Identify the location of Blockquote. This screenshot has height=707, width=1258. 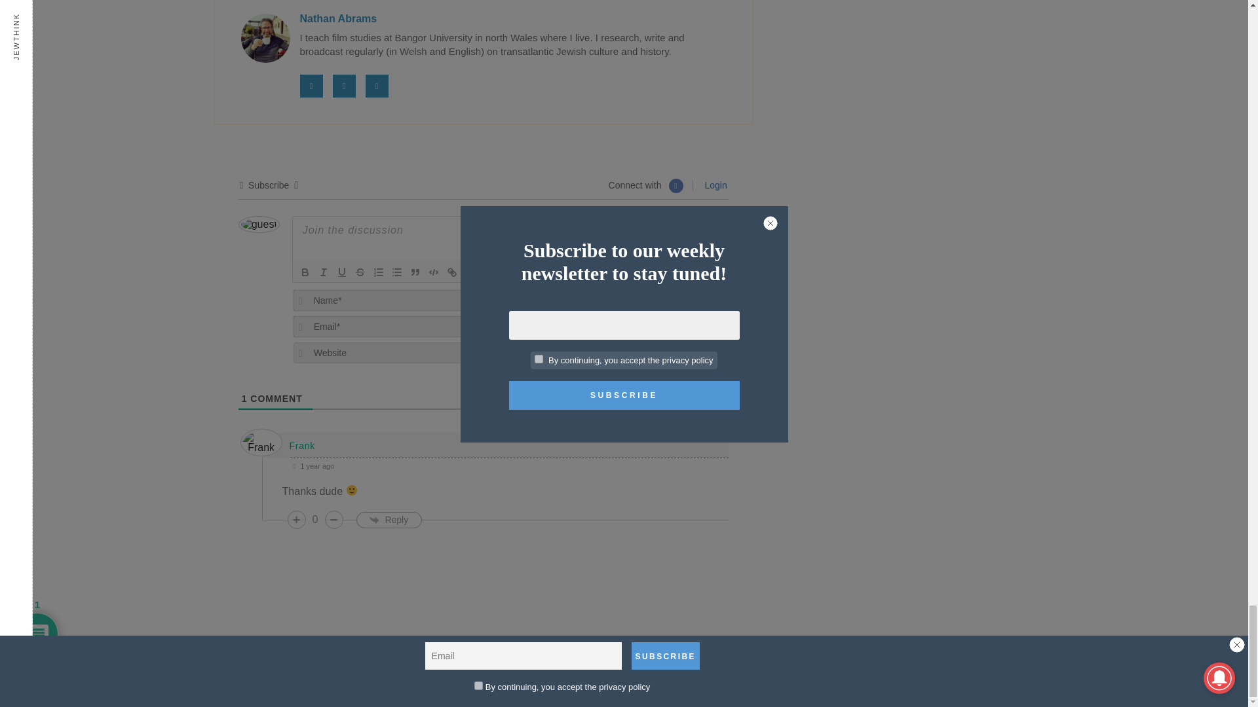
(415, 272).